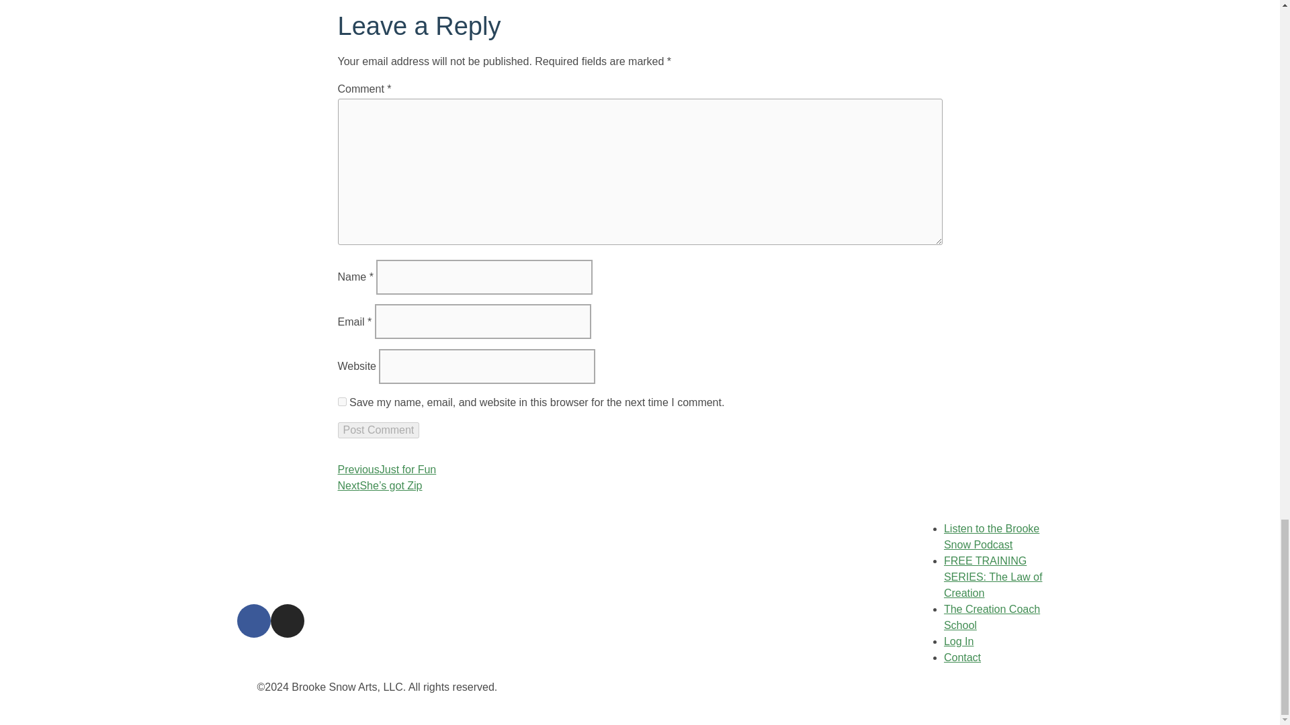 Image resolution: width=1290 pixels, height=725 pixels. What do you see at coordinates (386, 470) in the screenshot?
I see `PreviousJust for Fun` at bounding box center [386, 470].